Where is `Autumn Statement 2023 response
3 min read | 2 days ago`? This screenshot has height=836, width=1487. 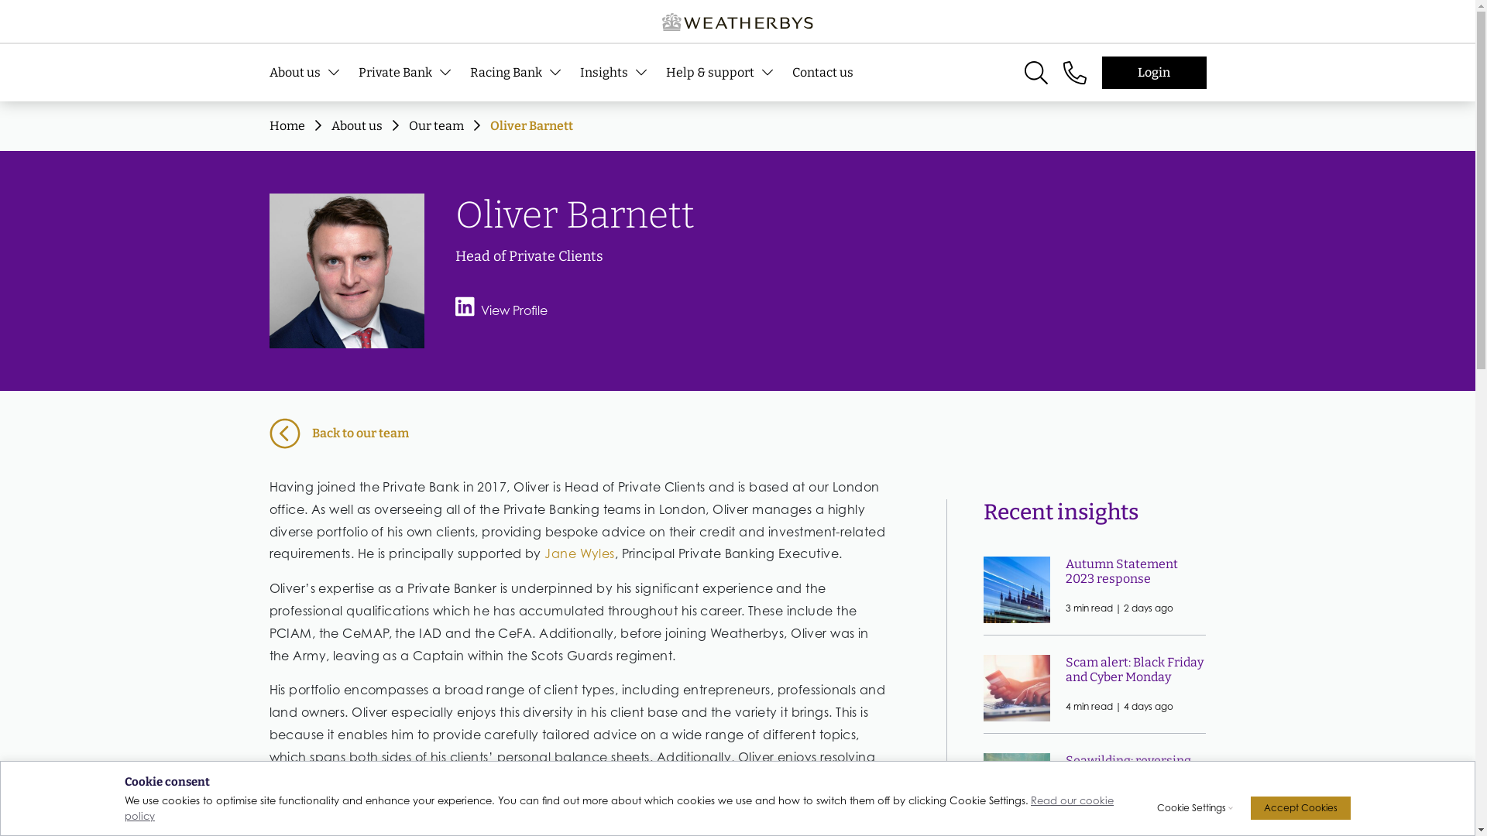 Autumn Statement 2023 response
3 min read | 2 days ago is located at coordinates (1095, 590).